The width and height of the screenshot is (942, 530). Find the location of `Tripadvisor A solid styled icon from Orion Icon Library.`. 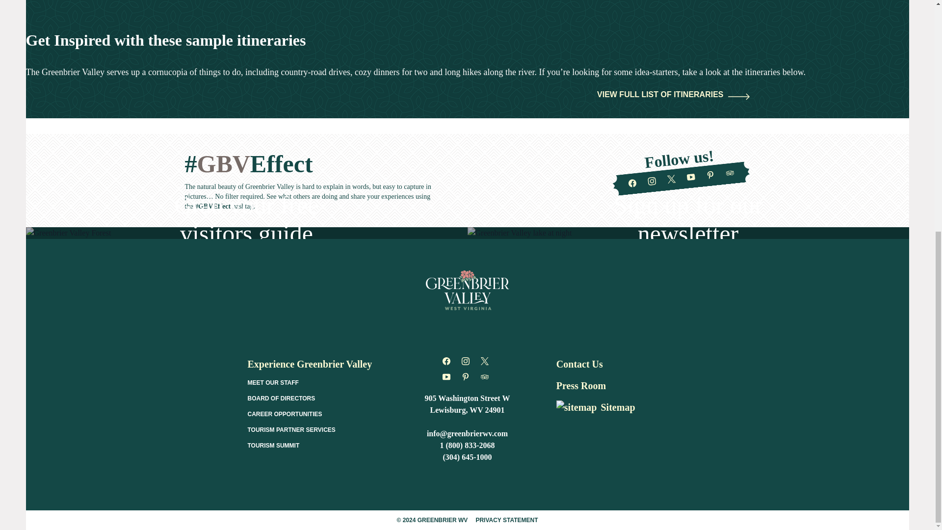

Tripadvisor A solid styled icon from Orion Icon Library. is located at coordinates (729, 173).